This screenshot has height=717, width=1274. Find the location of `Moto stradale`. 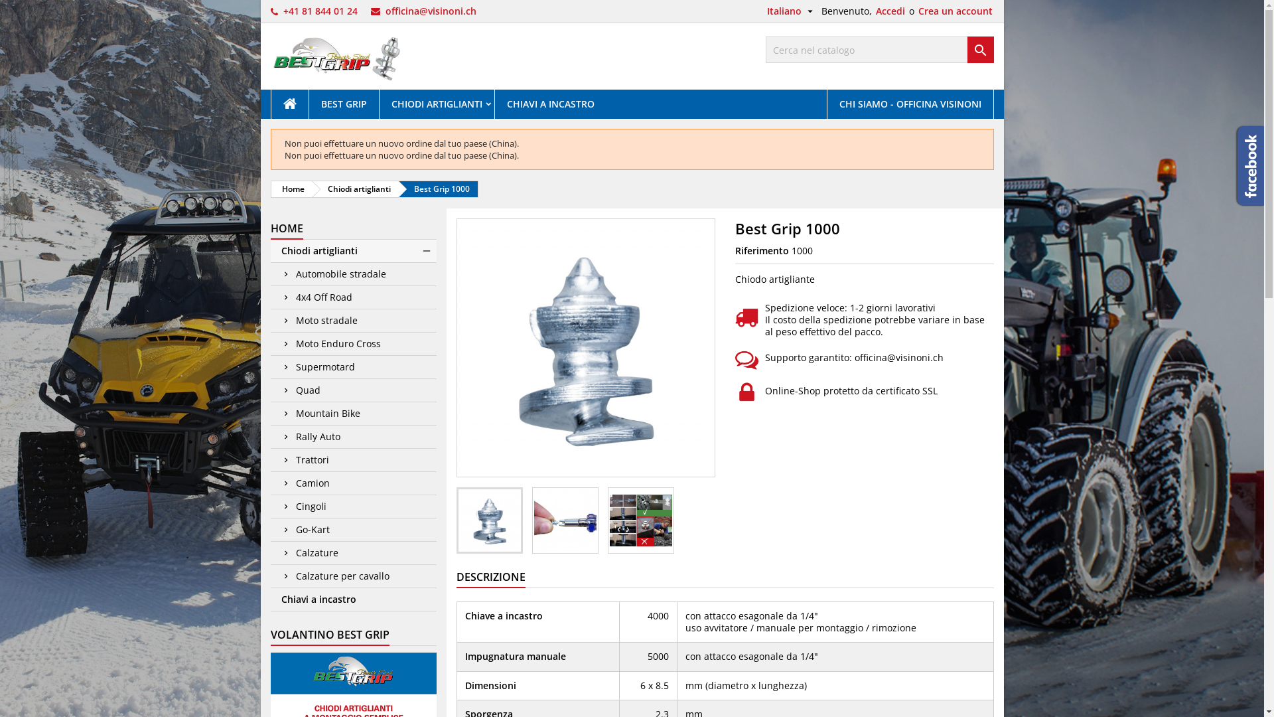

Moto stradale is located at coordinates (354, 321).